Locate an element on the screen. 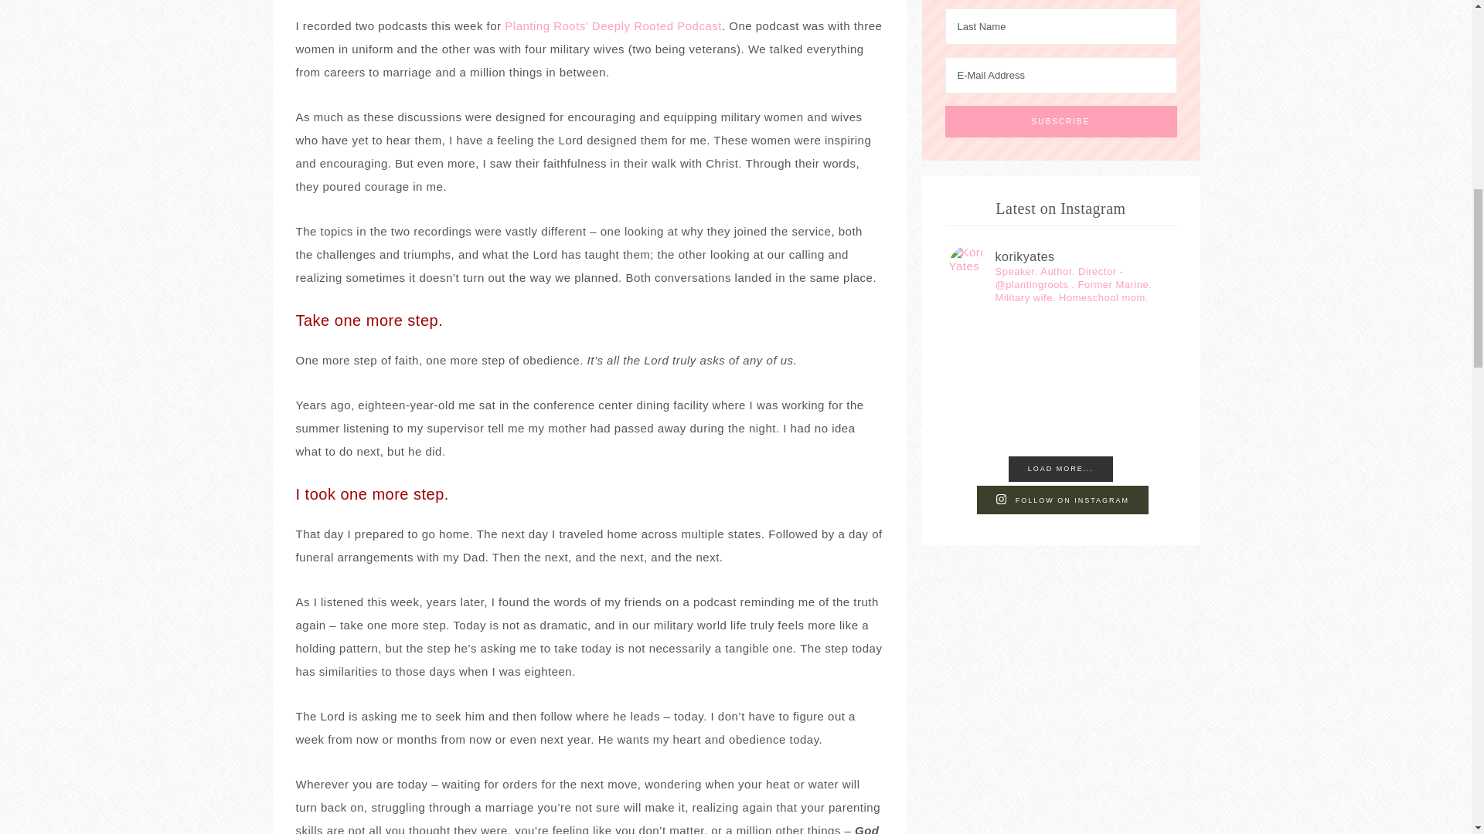 The width and height of the screenshot is (1484, 834). Subscribe is located at coordinates (1060, 122).